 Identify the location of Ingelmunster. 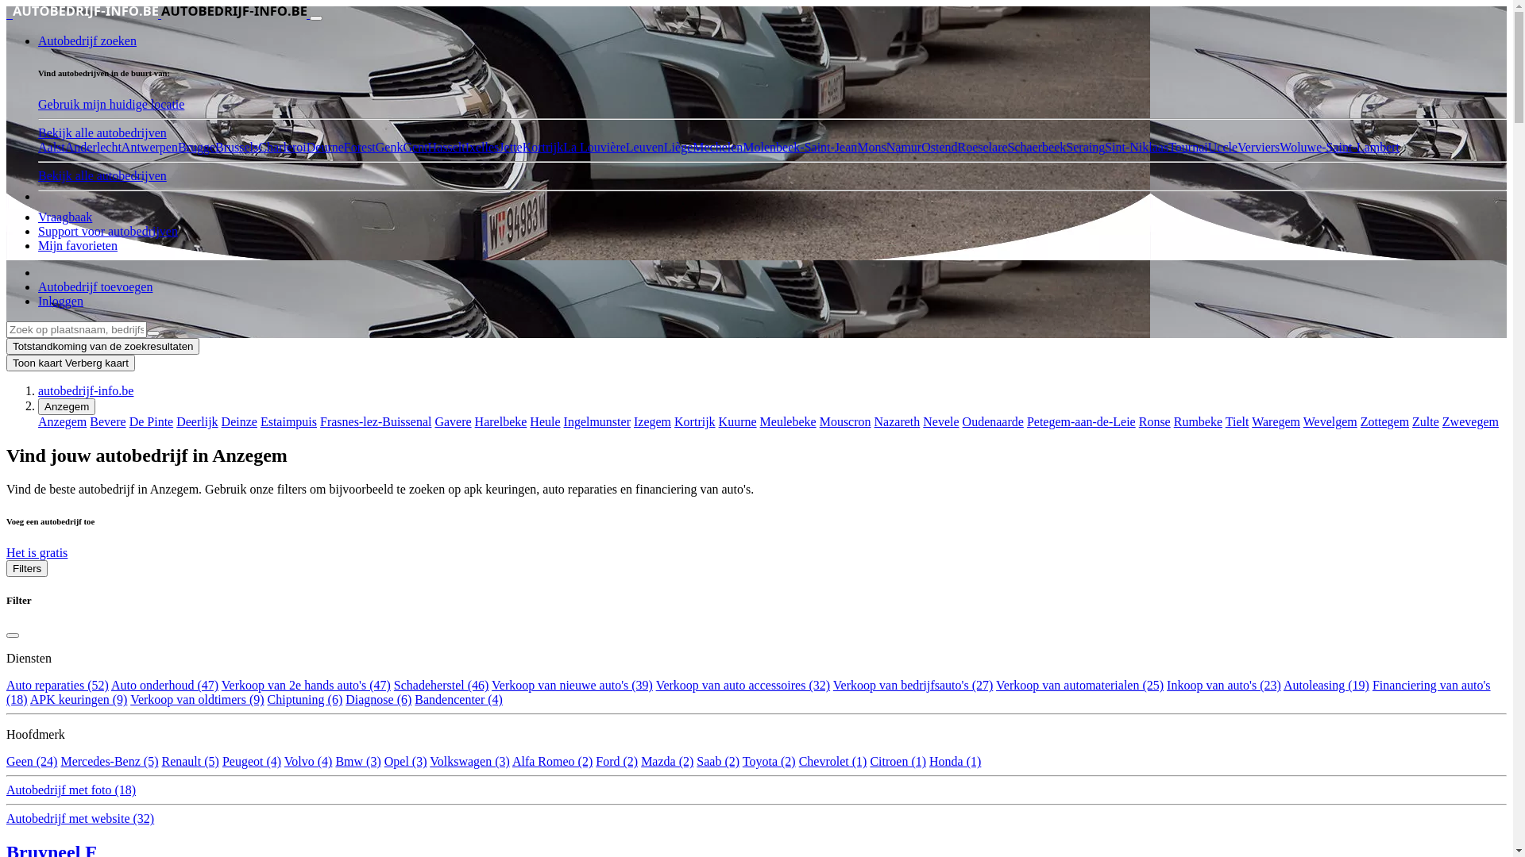
(597, 422).